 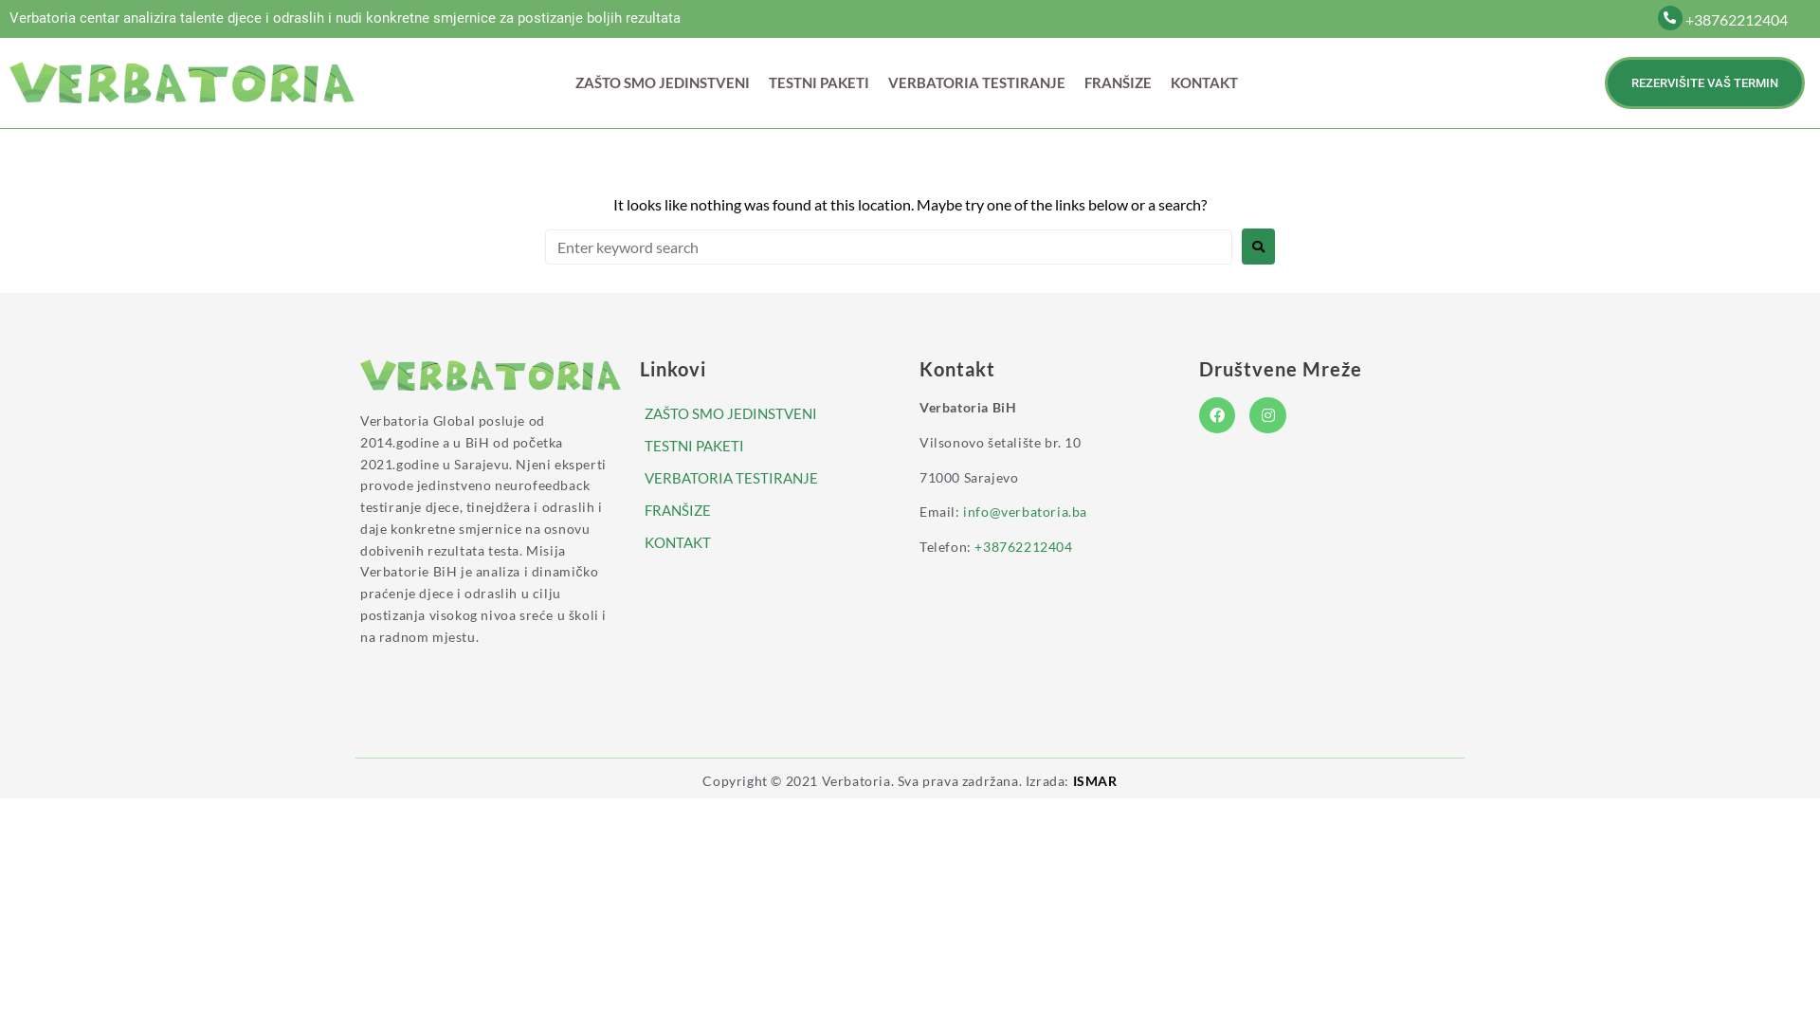 What do you see at coordinates (976, 82) in the screenshot?
I see `VERBATORIA TESTIRANJE` at bounding box center [976, 82].